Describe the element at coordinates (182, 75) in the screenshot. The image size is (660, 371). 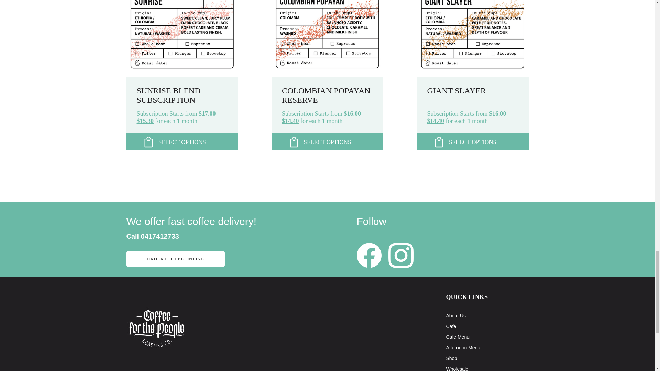
I see `Sunrise Blend Subscription` at that location.